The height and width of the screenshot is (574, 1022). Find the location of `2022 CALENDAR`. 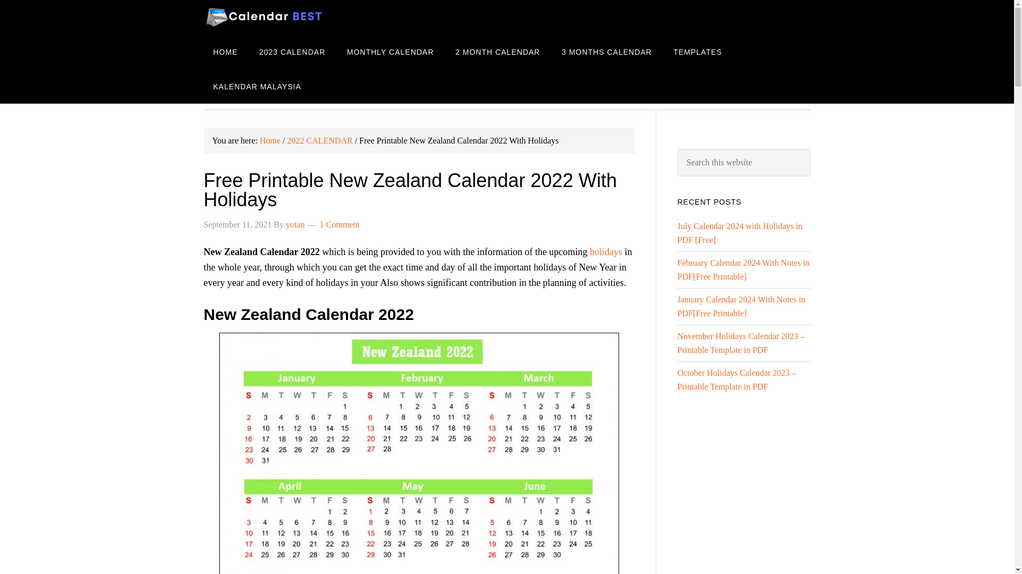

2022 CALENDAR is located at coordinates (319, 140).